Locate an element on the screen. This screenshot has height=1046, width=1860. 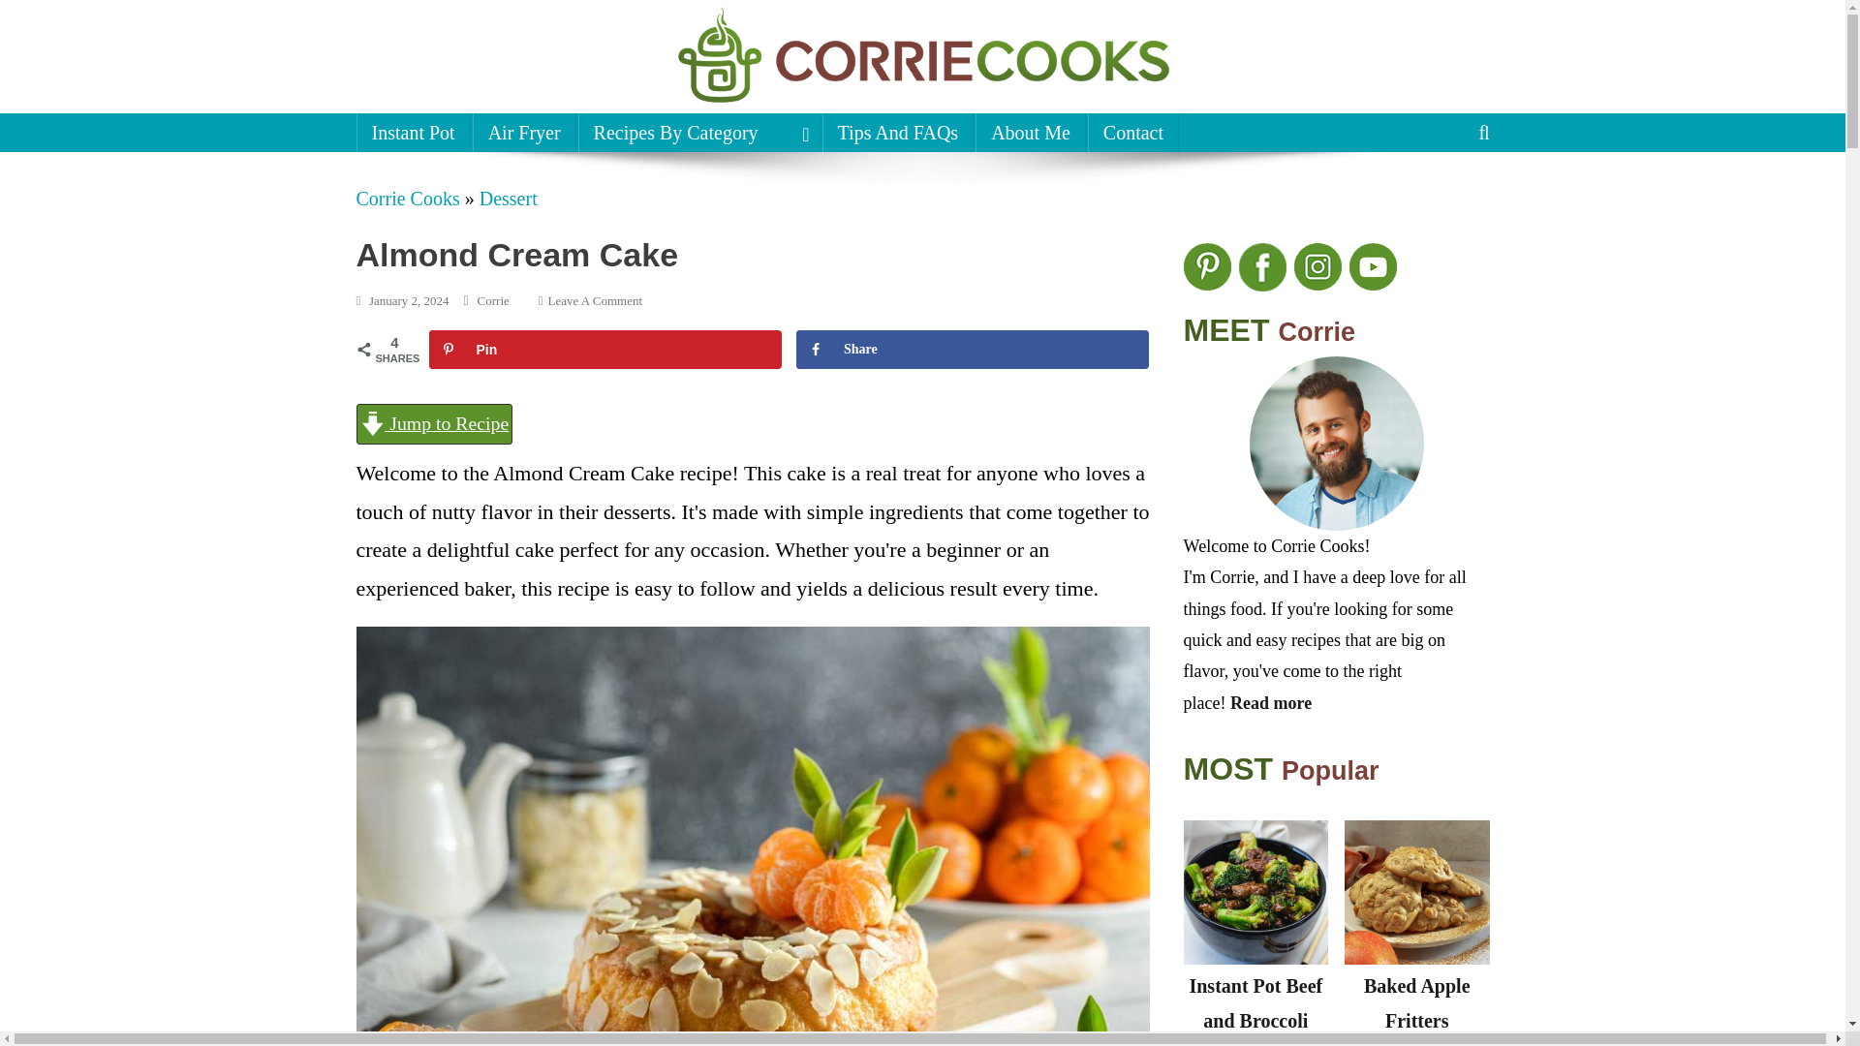
January 2, 2024 is located at coordinates (409, 300).